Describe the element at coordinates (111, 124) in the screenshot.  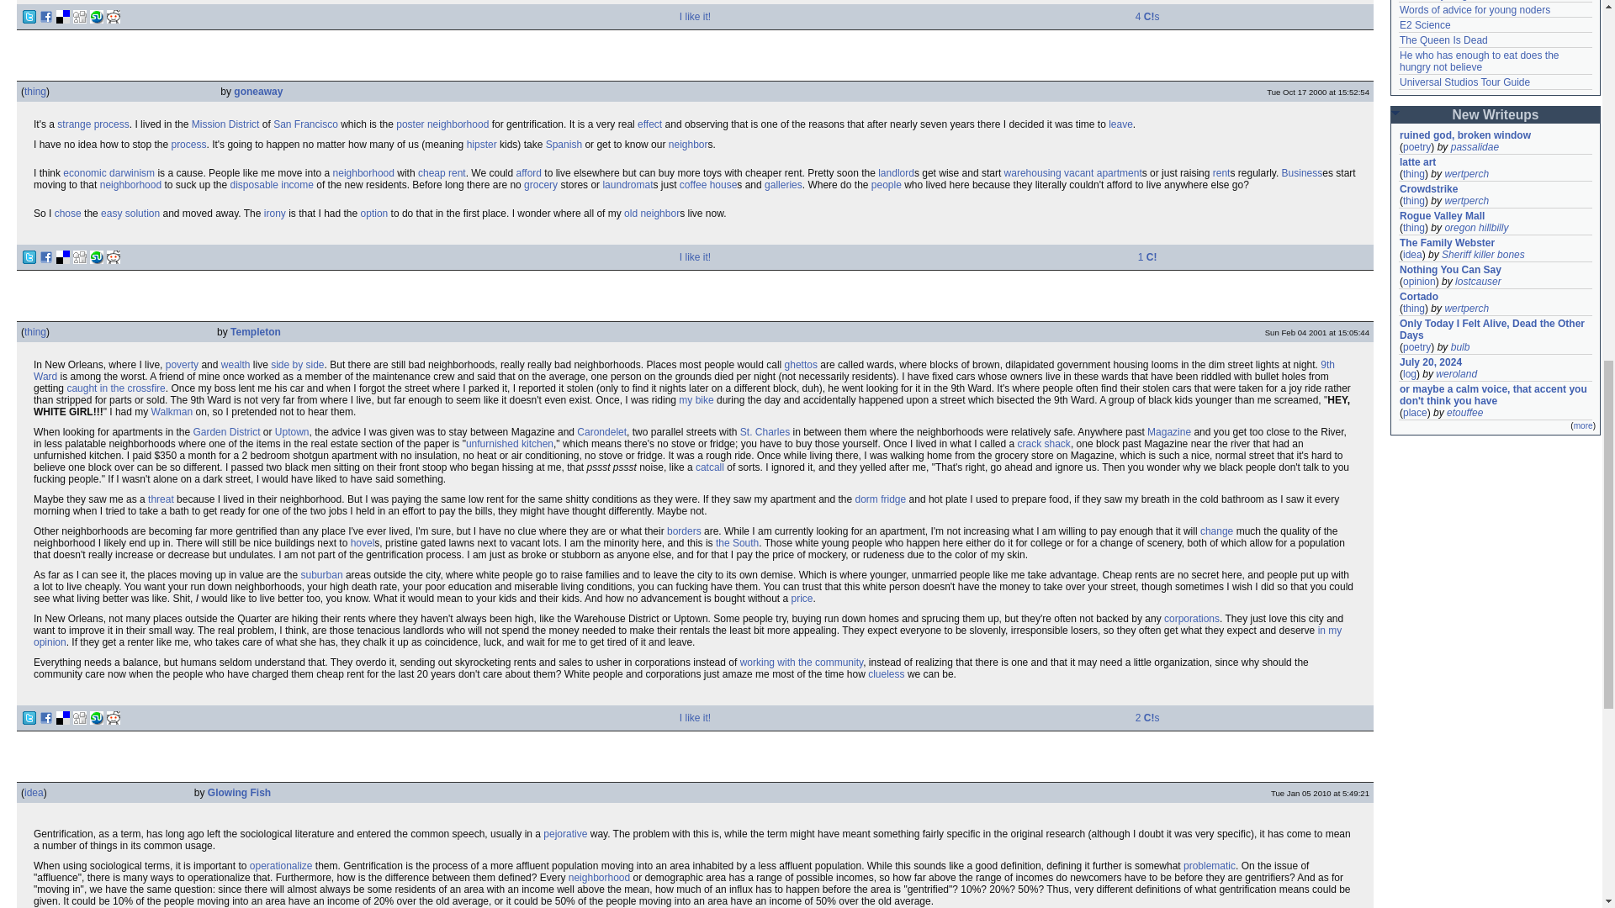
I see `process` at that location.